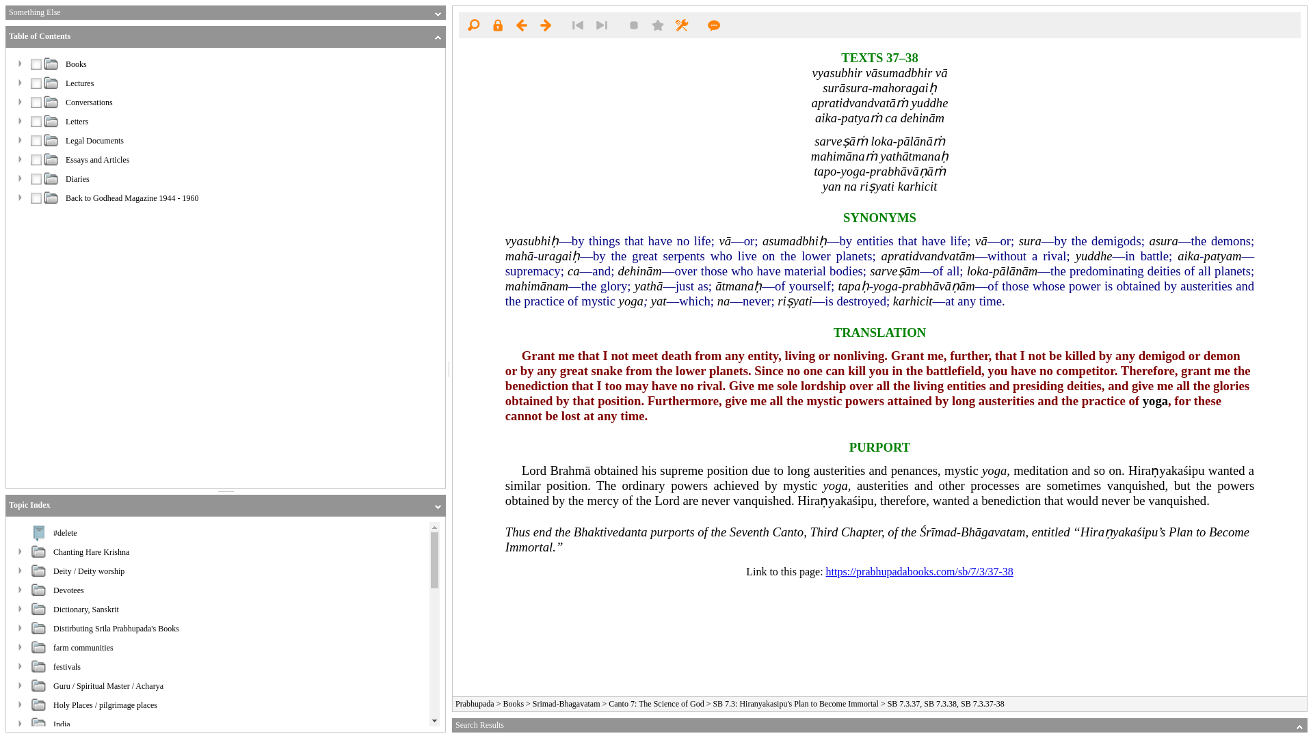 This screenshot has height=738, width=1313. I want to click on Previous Search Hit, so click(577, 25).